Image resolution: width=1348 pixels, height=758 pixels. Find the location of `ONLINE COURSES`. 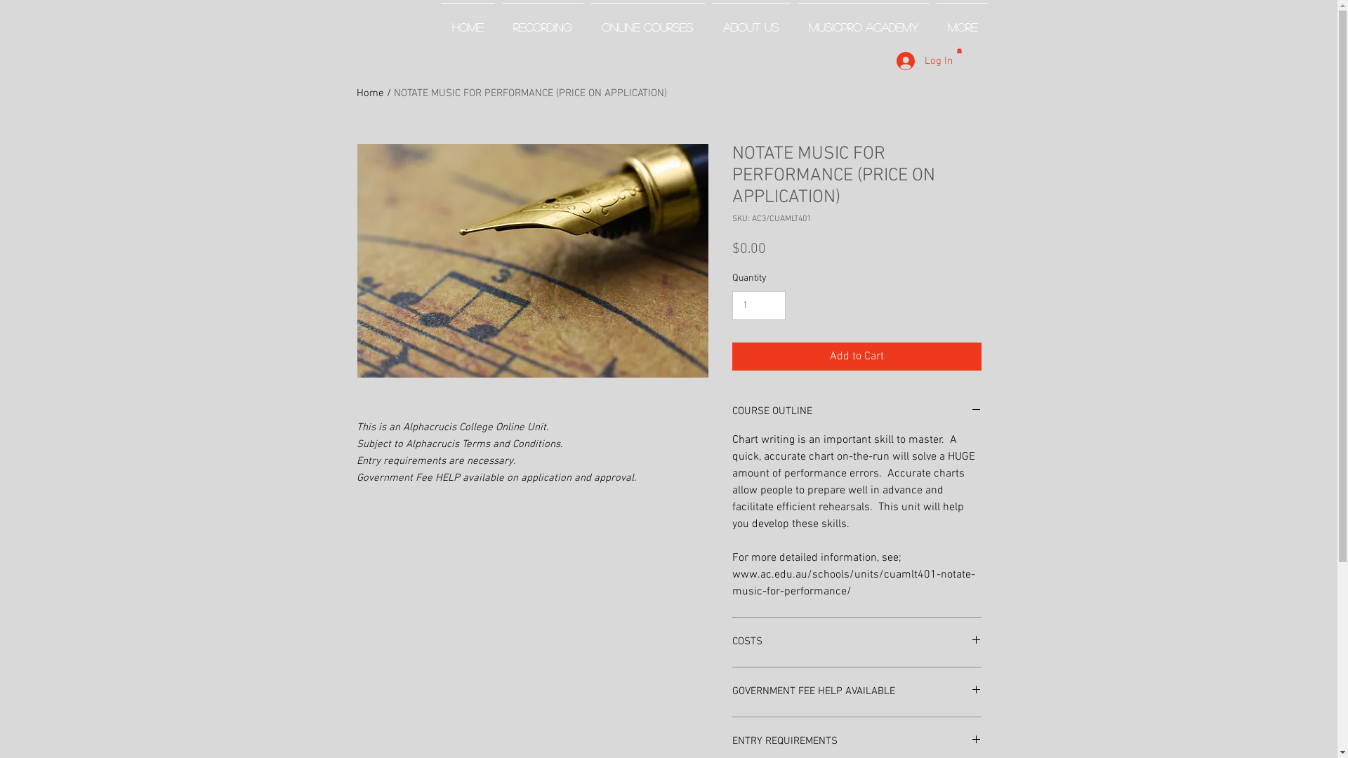

ONLINE COURSES is located at coordinates (647, 21).